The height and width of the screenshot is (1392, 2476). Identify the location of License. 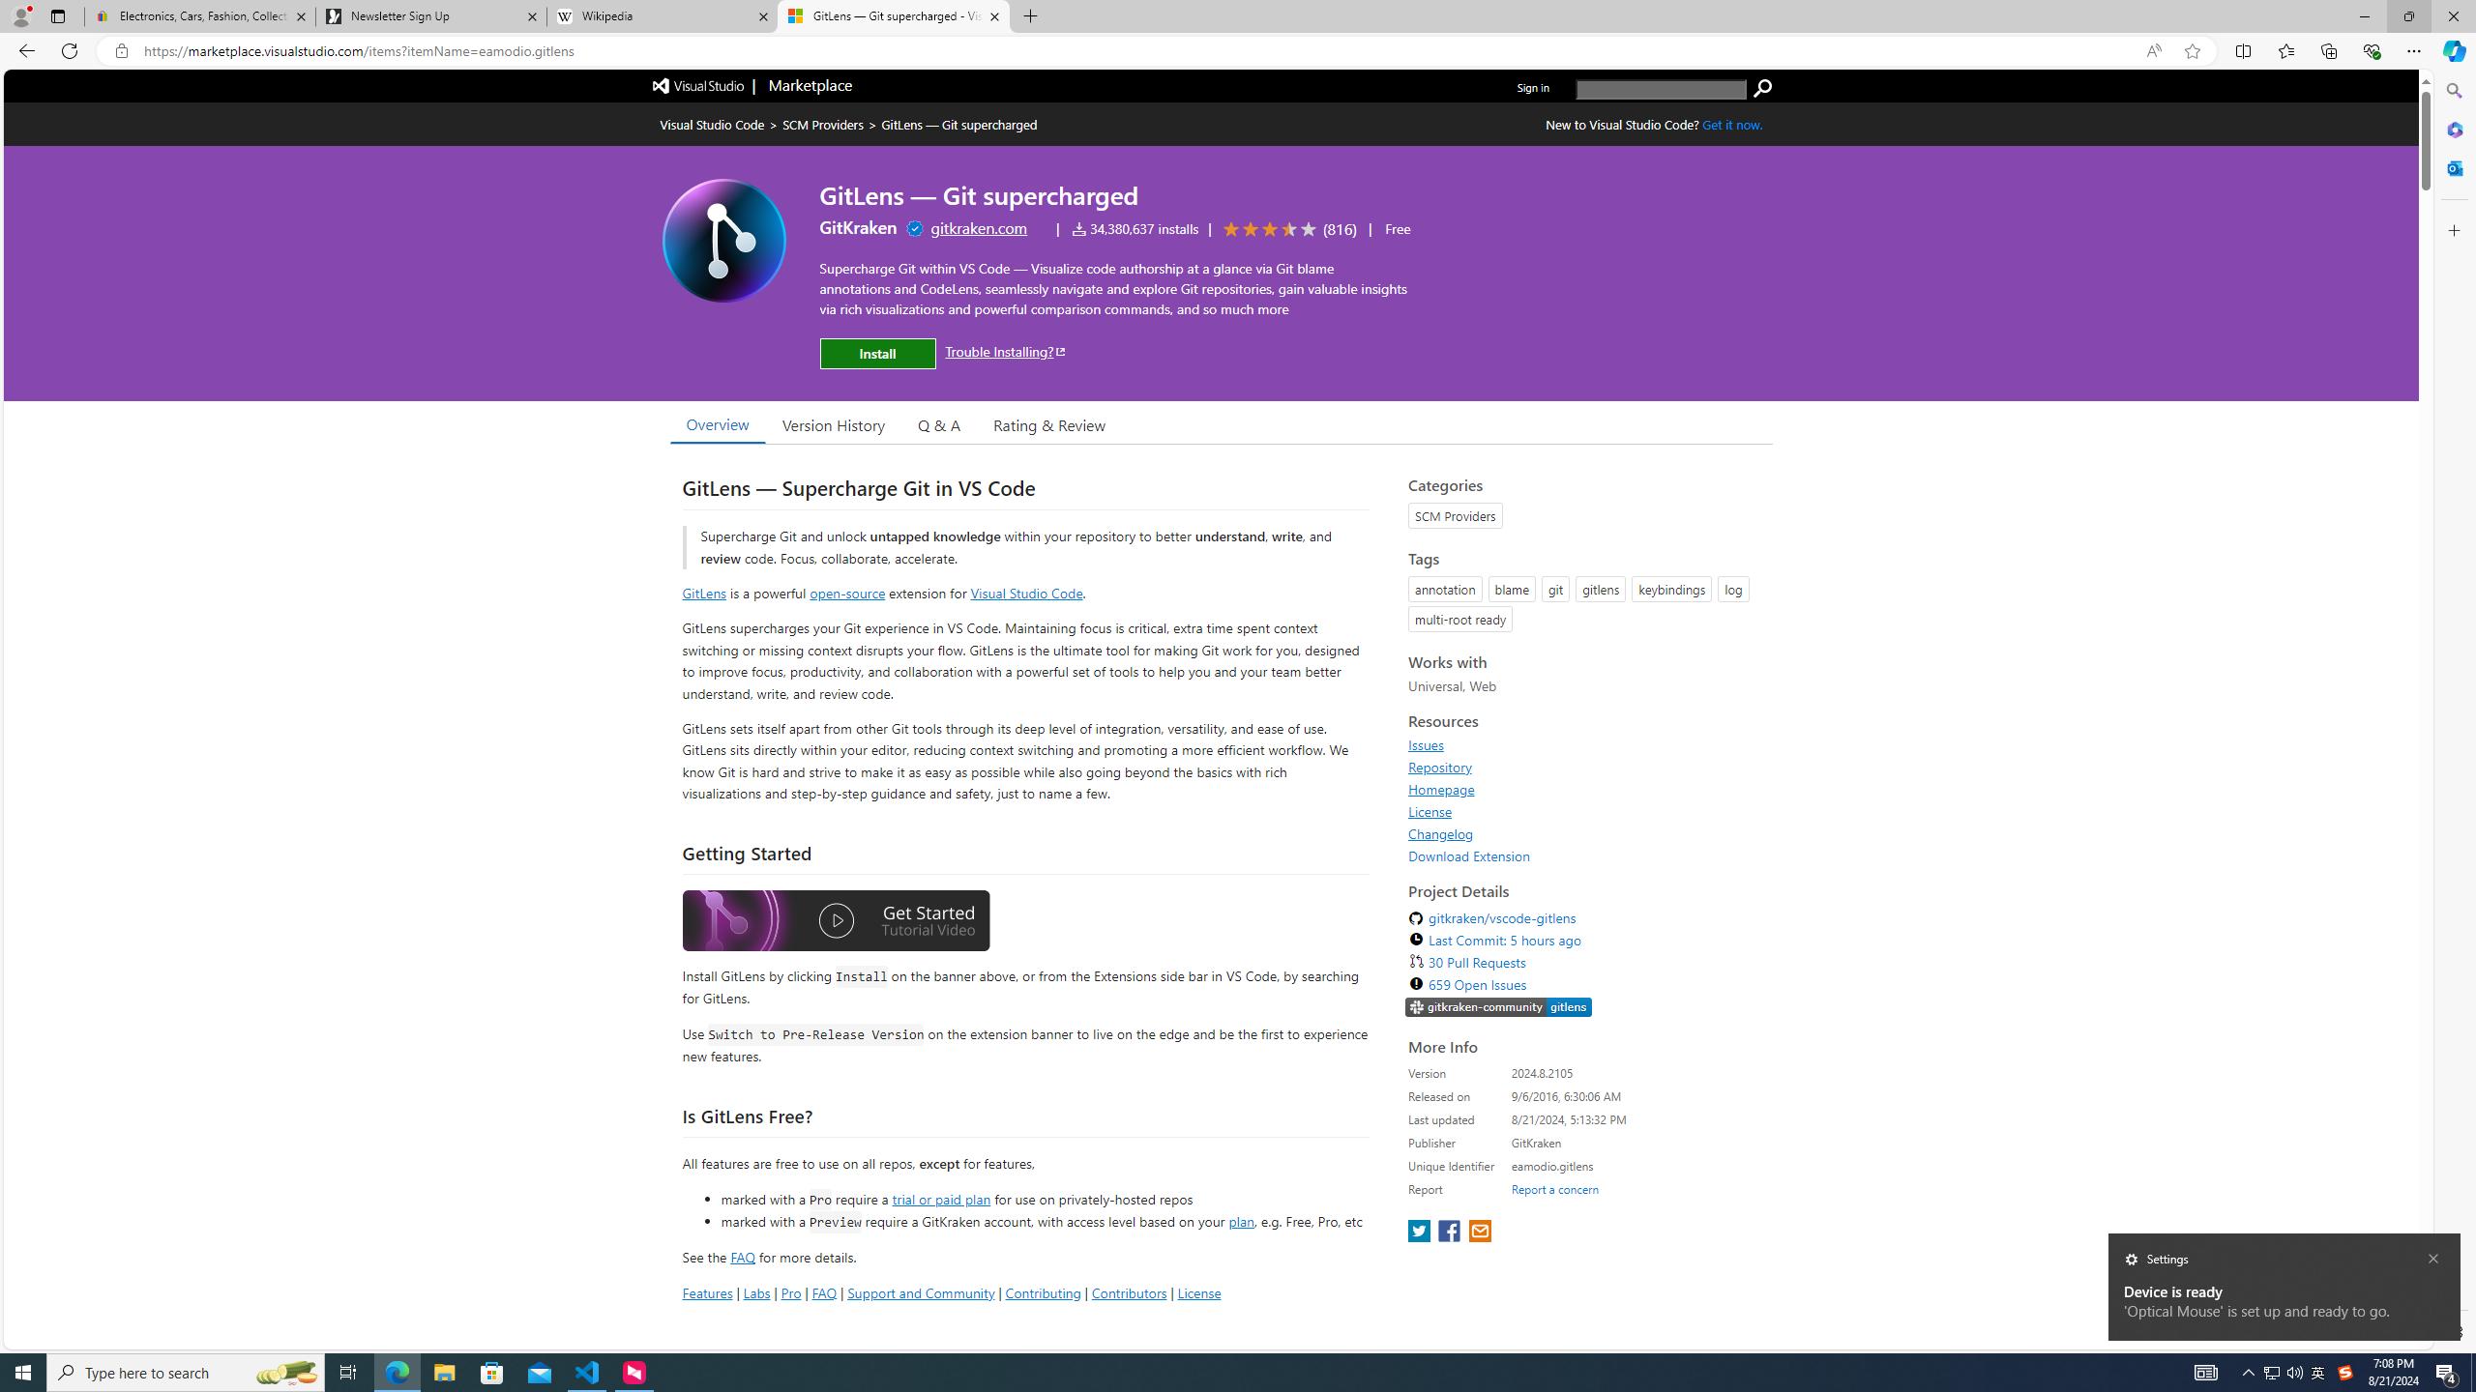
(1430, 811).